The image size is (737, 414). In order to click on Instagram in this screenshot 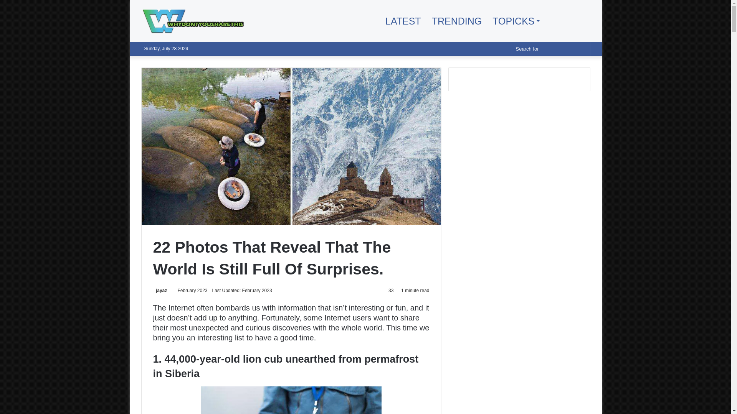, I will do `click(584, 21)`.